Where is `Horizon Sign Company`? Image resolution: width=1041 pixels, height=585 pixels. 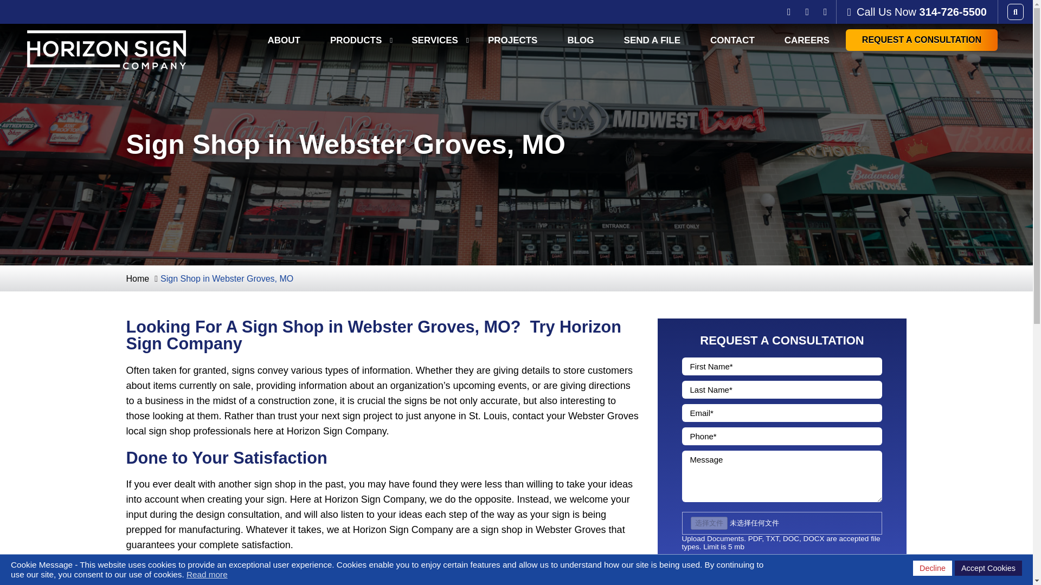
Horizon Sign Company is located at coordinates (106, 38).